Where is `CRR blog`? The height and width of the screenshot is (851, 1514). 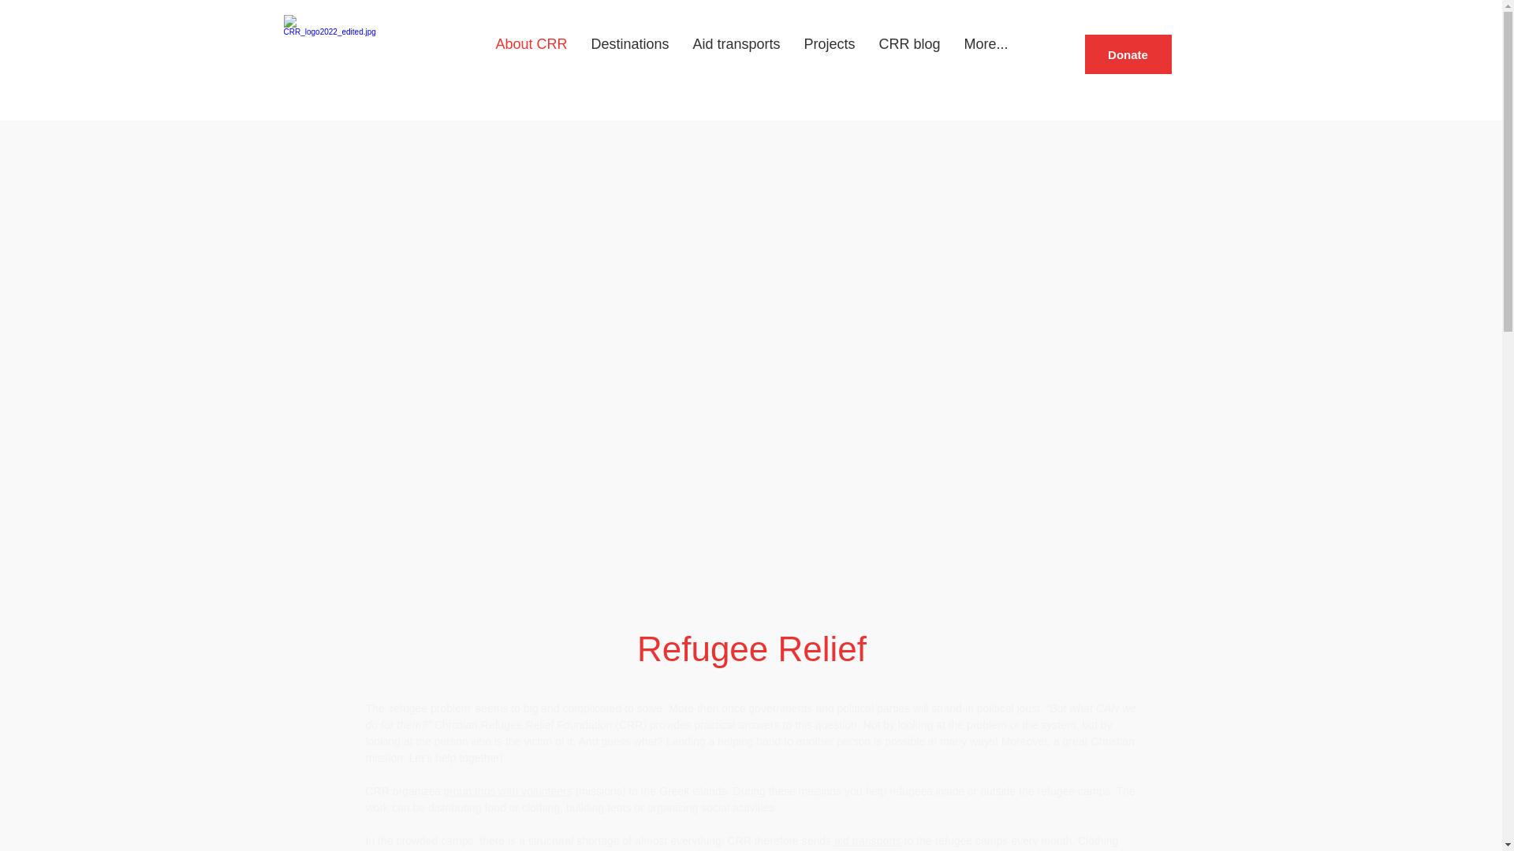 CRR blog is located at coordinates (910, 52).